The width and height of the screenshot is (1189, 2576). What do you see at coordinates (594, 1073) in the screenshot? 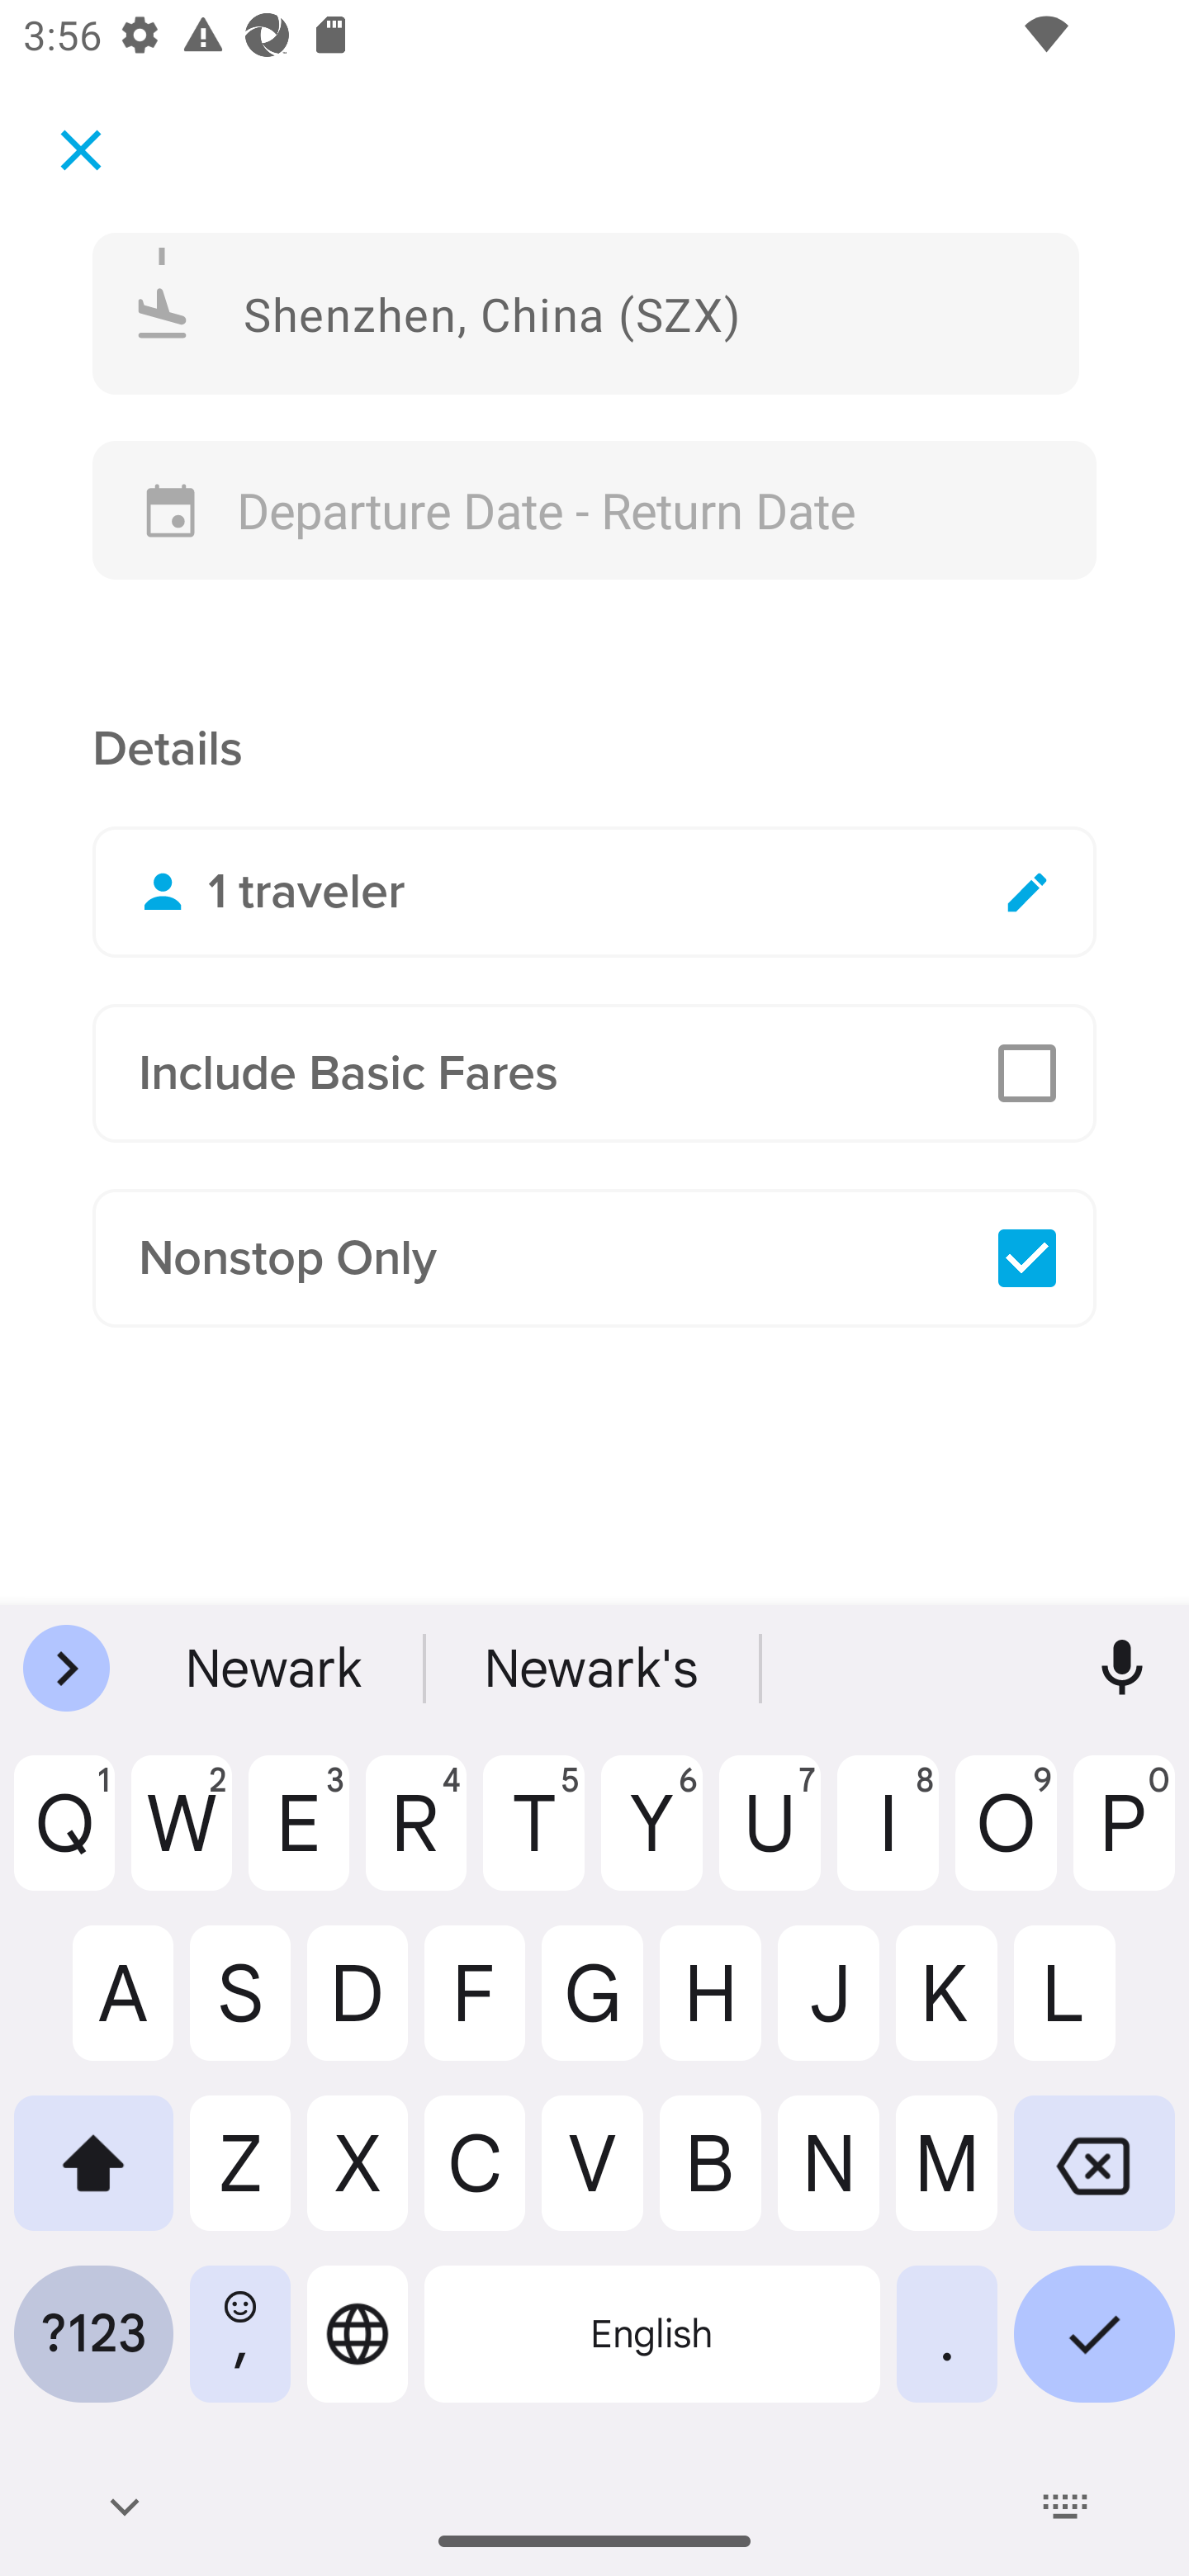
I see `Include Basic Fares` at bounding box center [594, 1073].